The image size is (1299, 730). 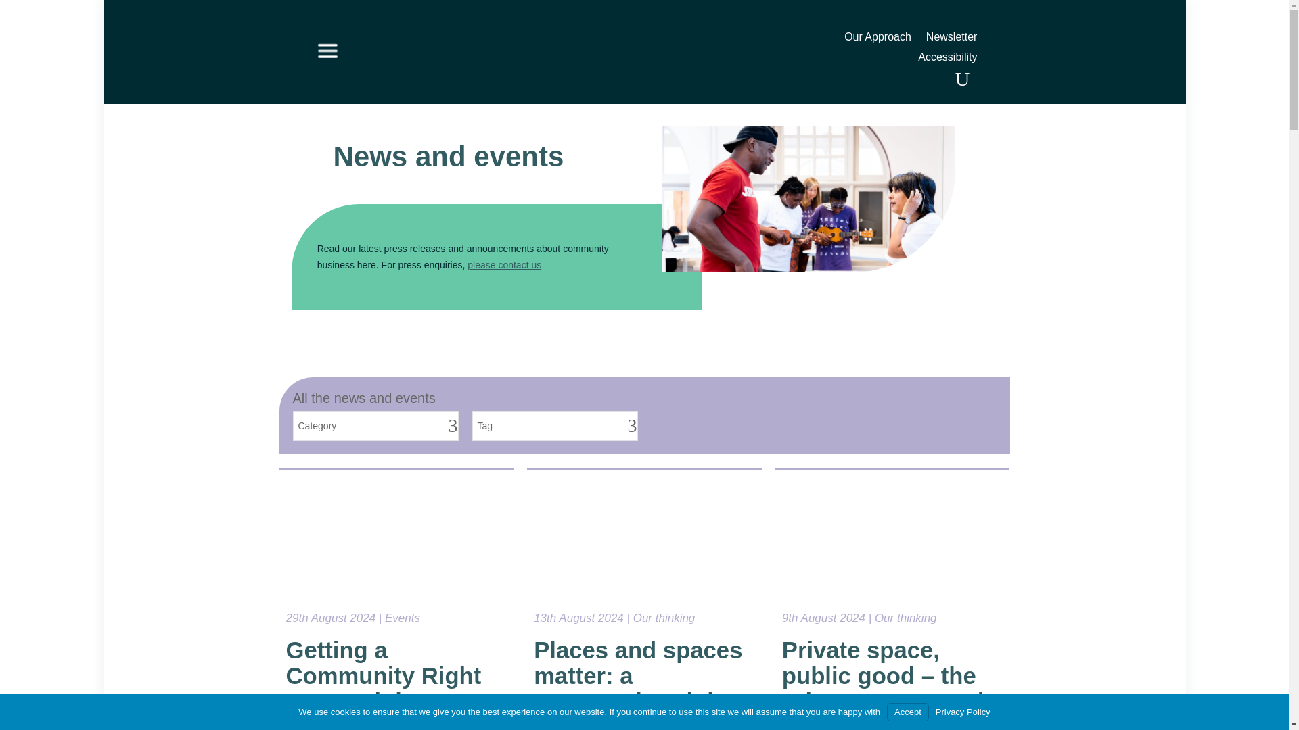 I want to click on Accessibility, so click(x=947, y=59).